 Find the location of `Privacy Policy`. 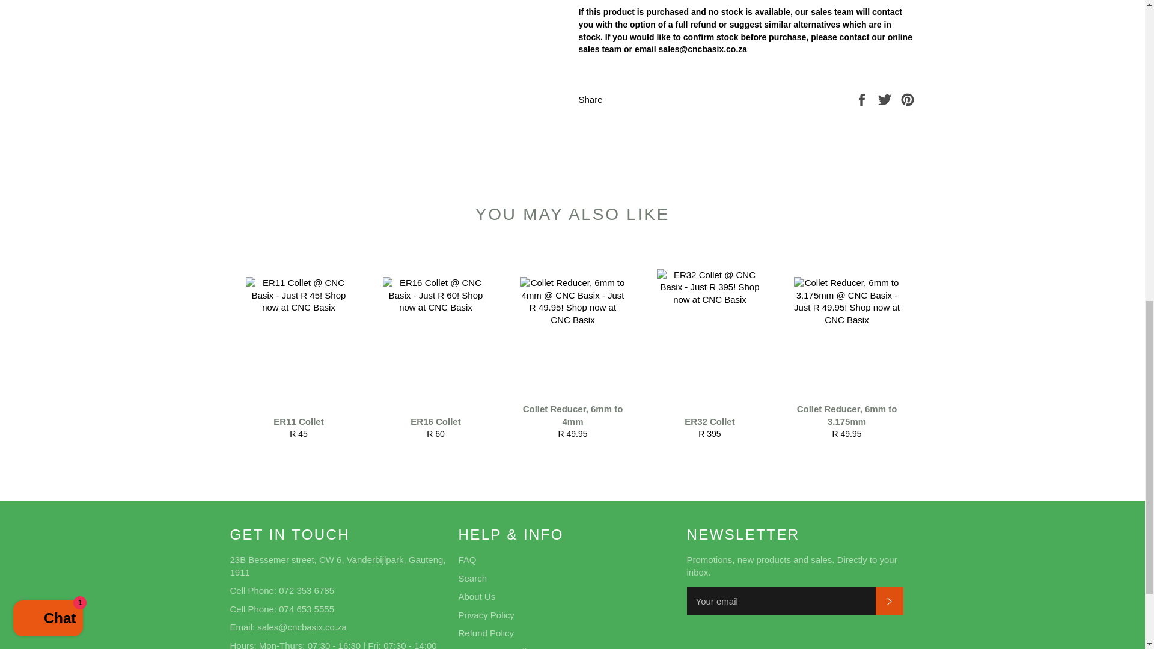

Privacy Policy is located at coordinates (307, 590).